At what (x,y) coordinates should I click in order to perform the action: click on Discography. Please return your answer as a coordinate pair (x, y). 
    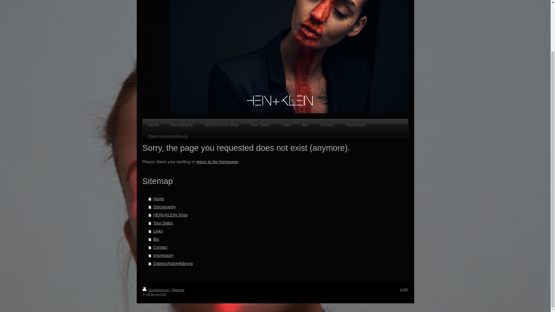
    Looking at the image, I should click on (279, 207).